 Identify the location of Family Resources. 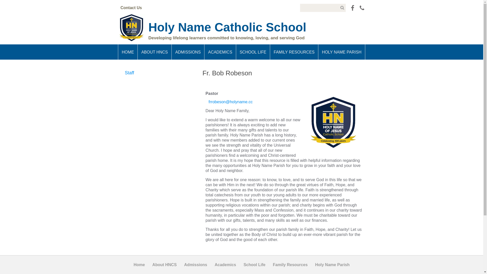
(290, 265).